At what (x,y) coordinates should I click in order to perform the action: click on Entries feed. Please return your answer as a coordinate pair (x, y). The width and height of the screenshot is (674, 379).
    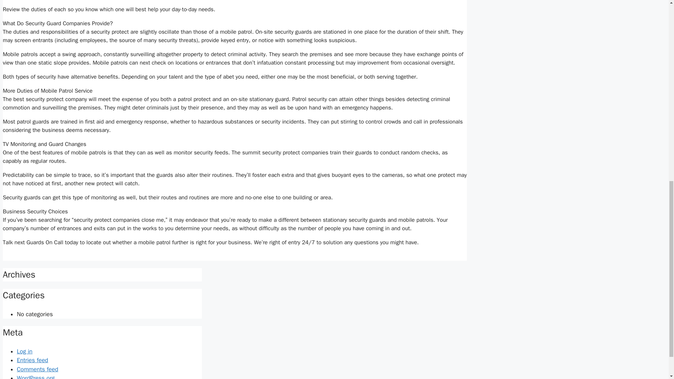
    Looking at the image, I should click on (32, 360).